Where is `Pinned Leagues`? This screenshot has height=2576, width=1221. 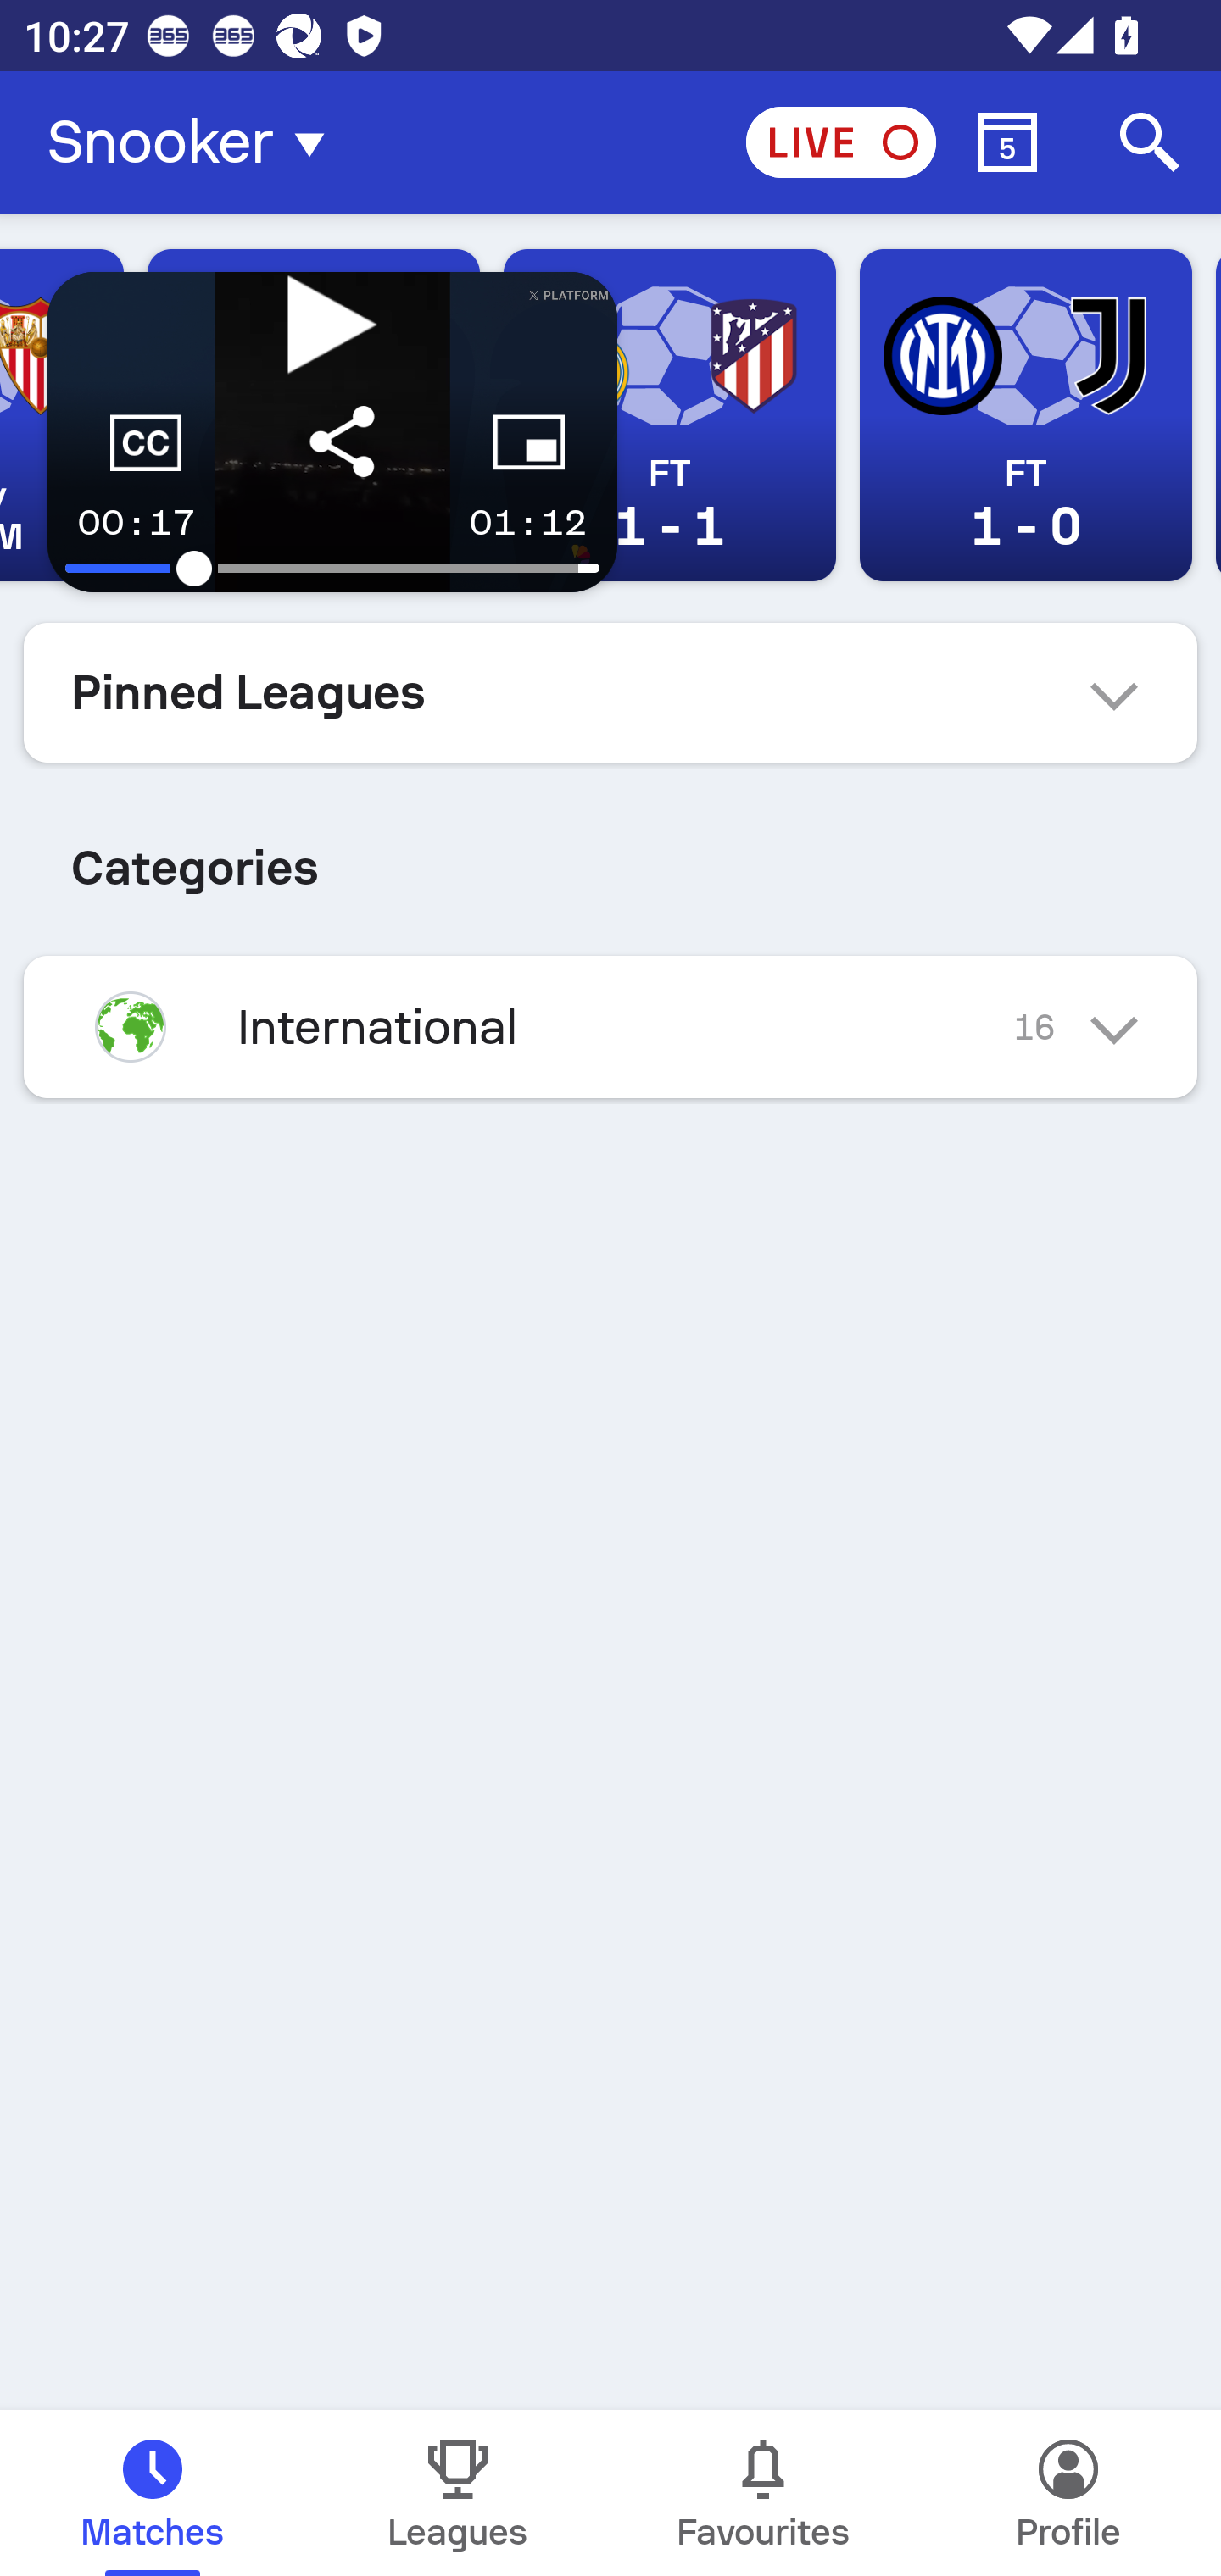
Pinned Leagues is located at coordinates (610, 692).